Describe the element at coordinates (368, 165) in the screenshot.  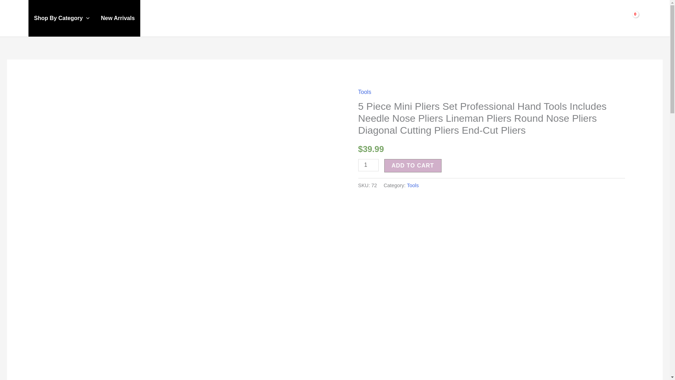
I see `1` at that location.